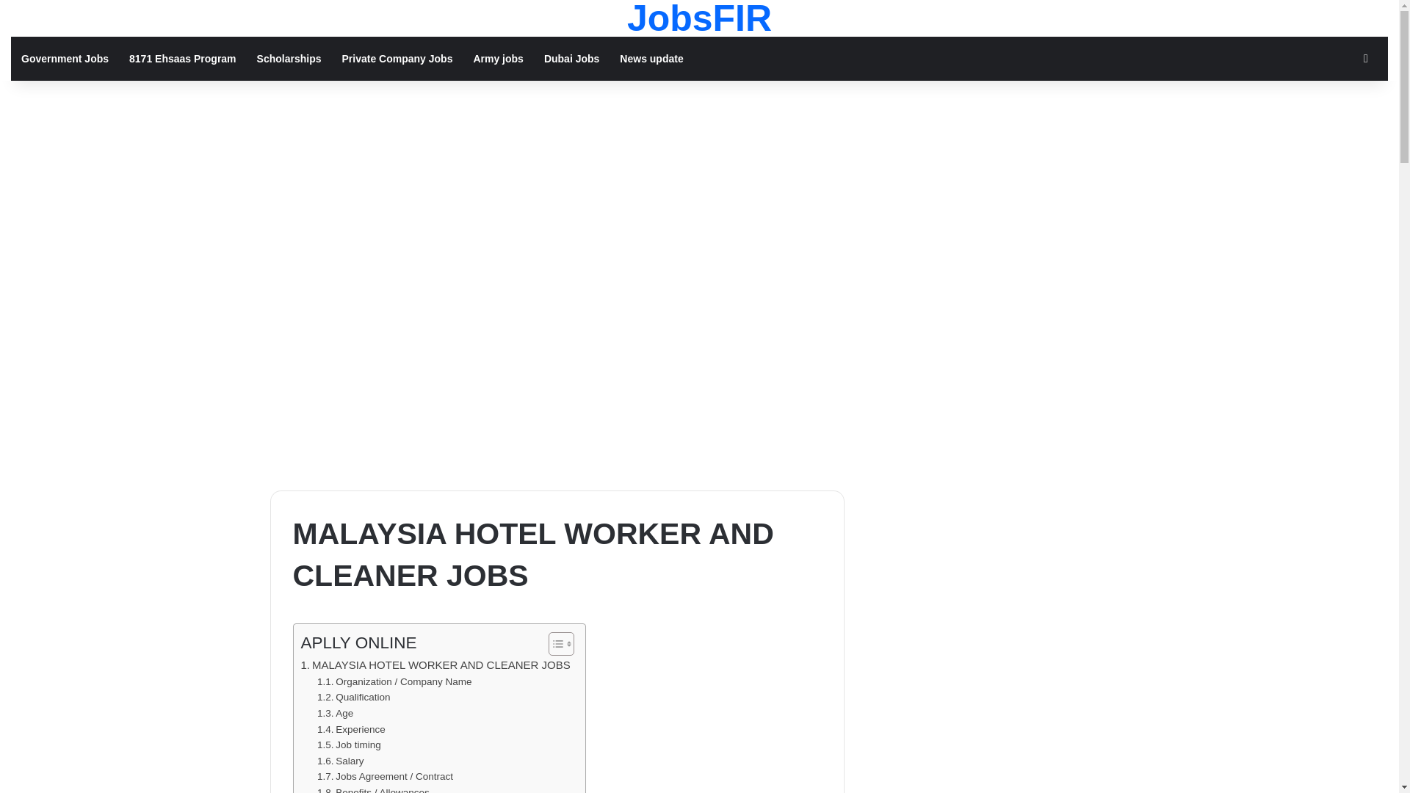  Describe the element at coordinates (571, 59) in the screenshot. I see `Dubai Jobs` at that location.